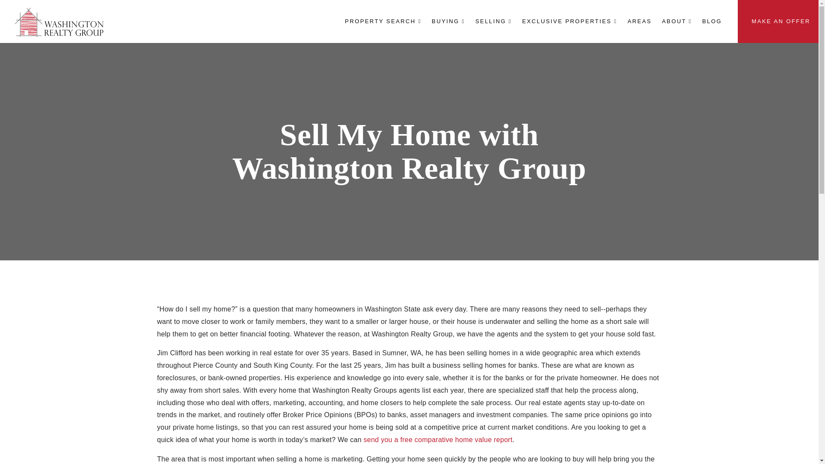 This screenshot has height=464, width=825. Describe the element at coordinates (569, 21) in the screenshot. I see `EXCLUSIVE PROPERTIES` at that location.